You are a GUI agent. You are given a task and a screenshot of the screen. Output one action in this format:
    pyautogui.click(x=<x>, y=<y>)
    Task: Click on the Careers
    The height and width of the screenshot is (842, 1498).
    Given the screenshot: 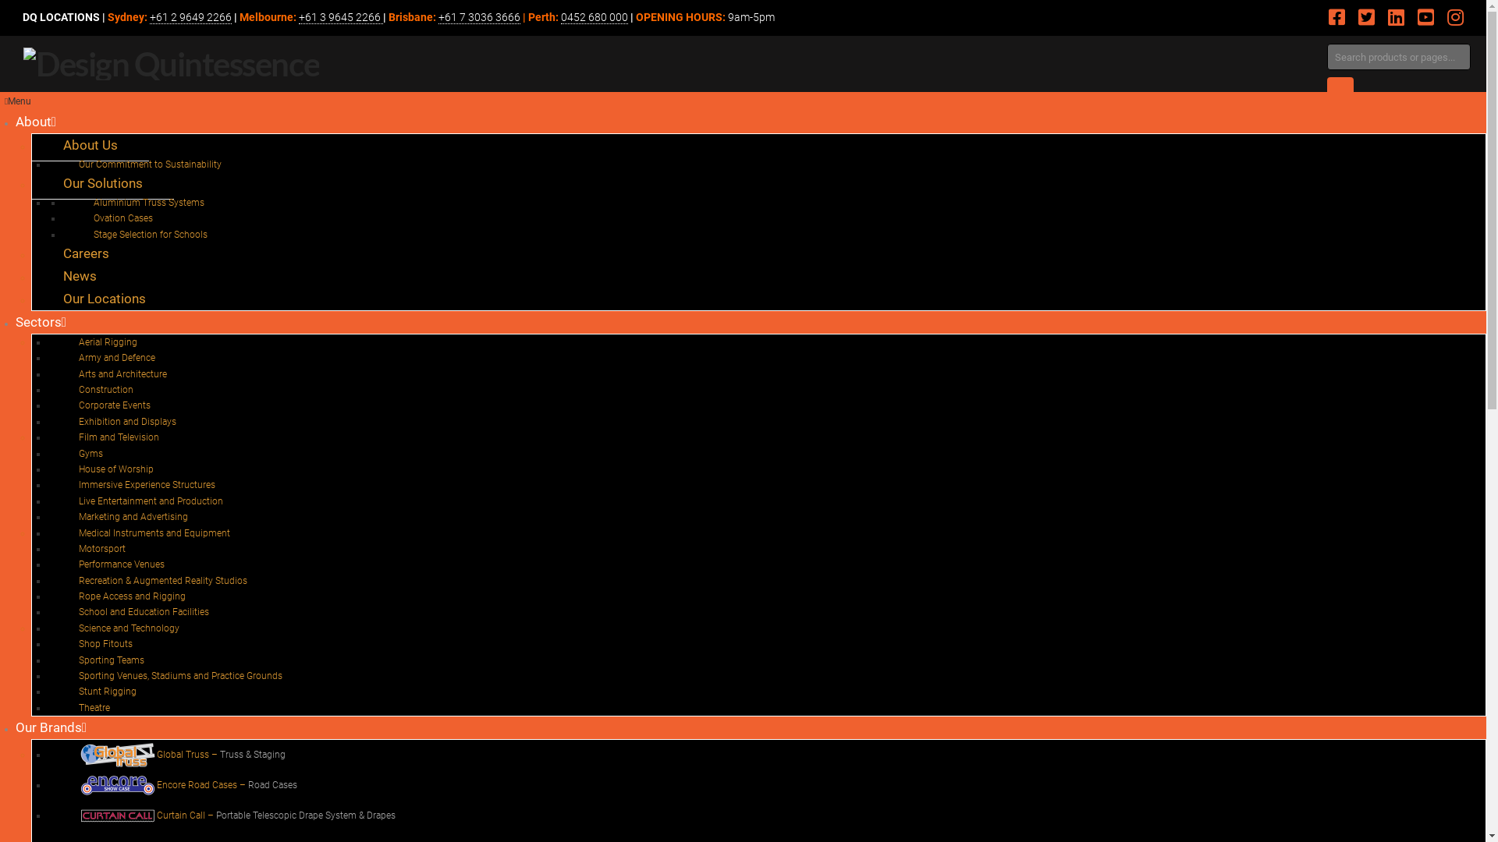 What is the action you would take?
    pyautogui.click(x=86, y=253)
    